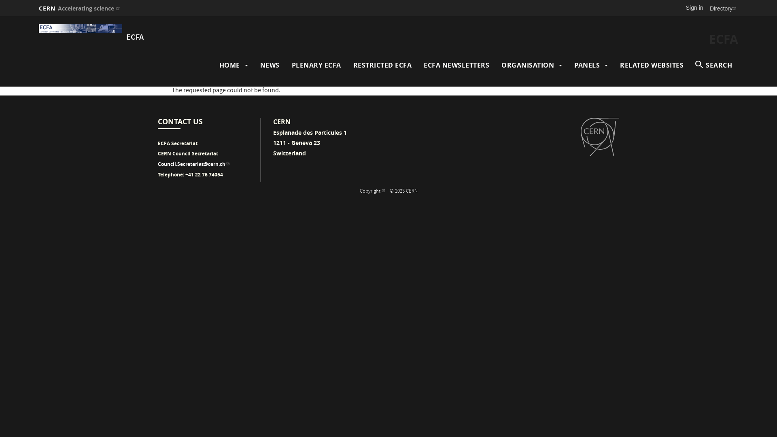  What do you see at coordinates (0, 16) in the screenshot?
I see `Skip to main content` at bounding box center [0, 16].